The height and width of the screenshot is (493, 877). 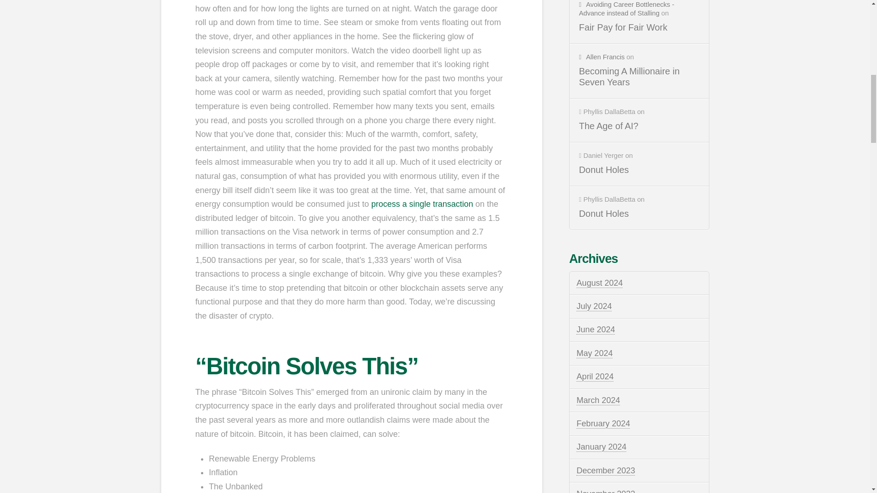 I want to click on Fair Pay for Fair Work, so click(x=639, y=27).